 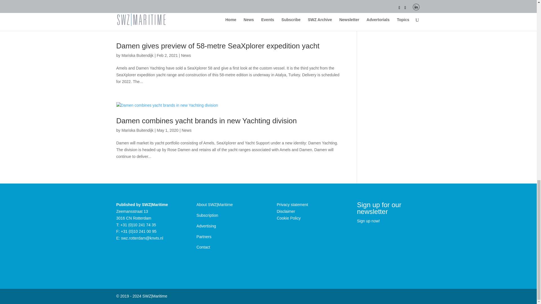 I want to click on Damen combines yacht brands in new Yachting division, so click(x=206, y=120).